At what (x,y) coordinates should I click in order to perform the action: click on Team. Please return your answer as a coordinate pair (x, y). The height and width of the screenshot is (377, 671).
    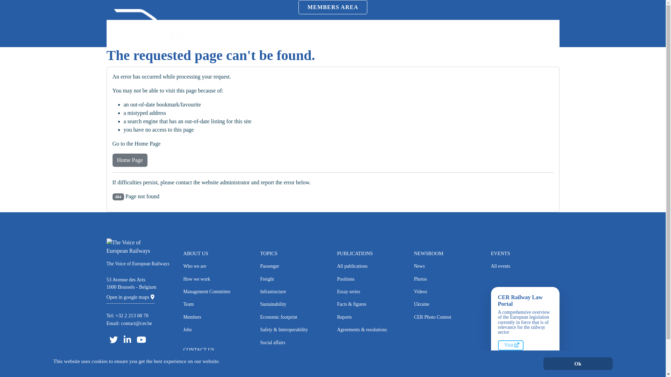
    Looking at the image, I should click on (217, 304).